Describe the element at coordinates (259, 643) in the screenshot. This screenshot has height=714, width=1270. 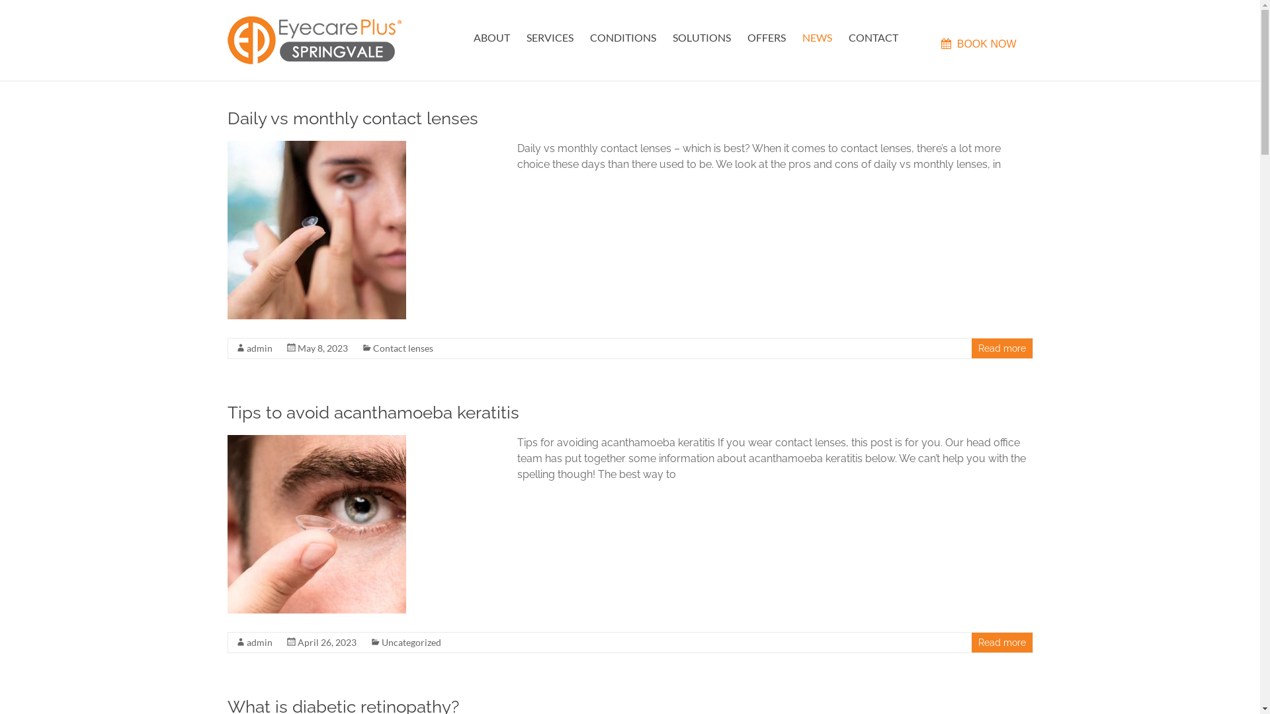
I see `admin` at that location.